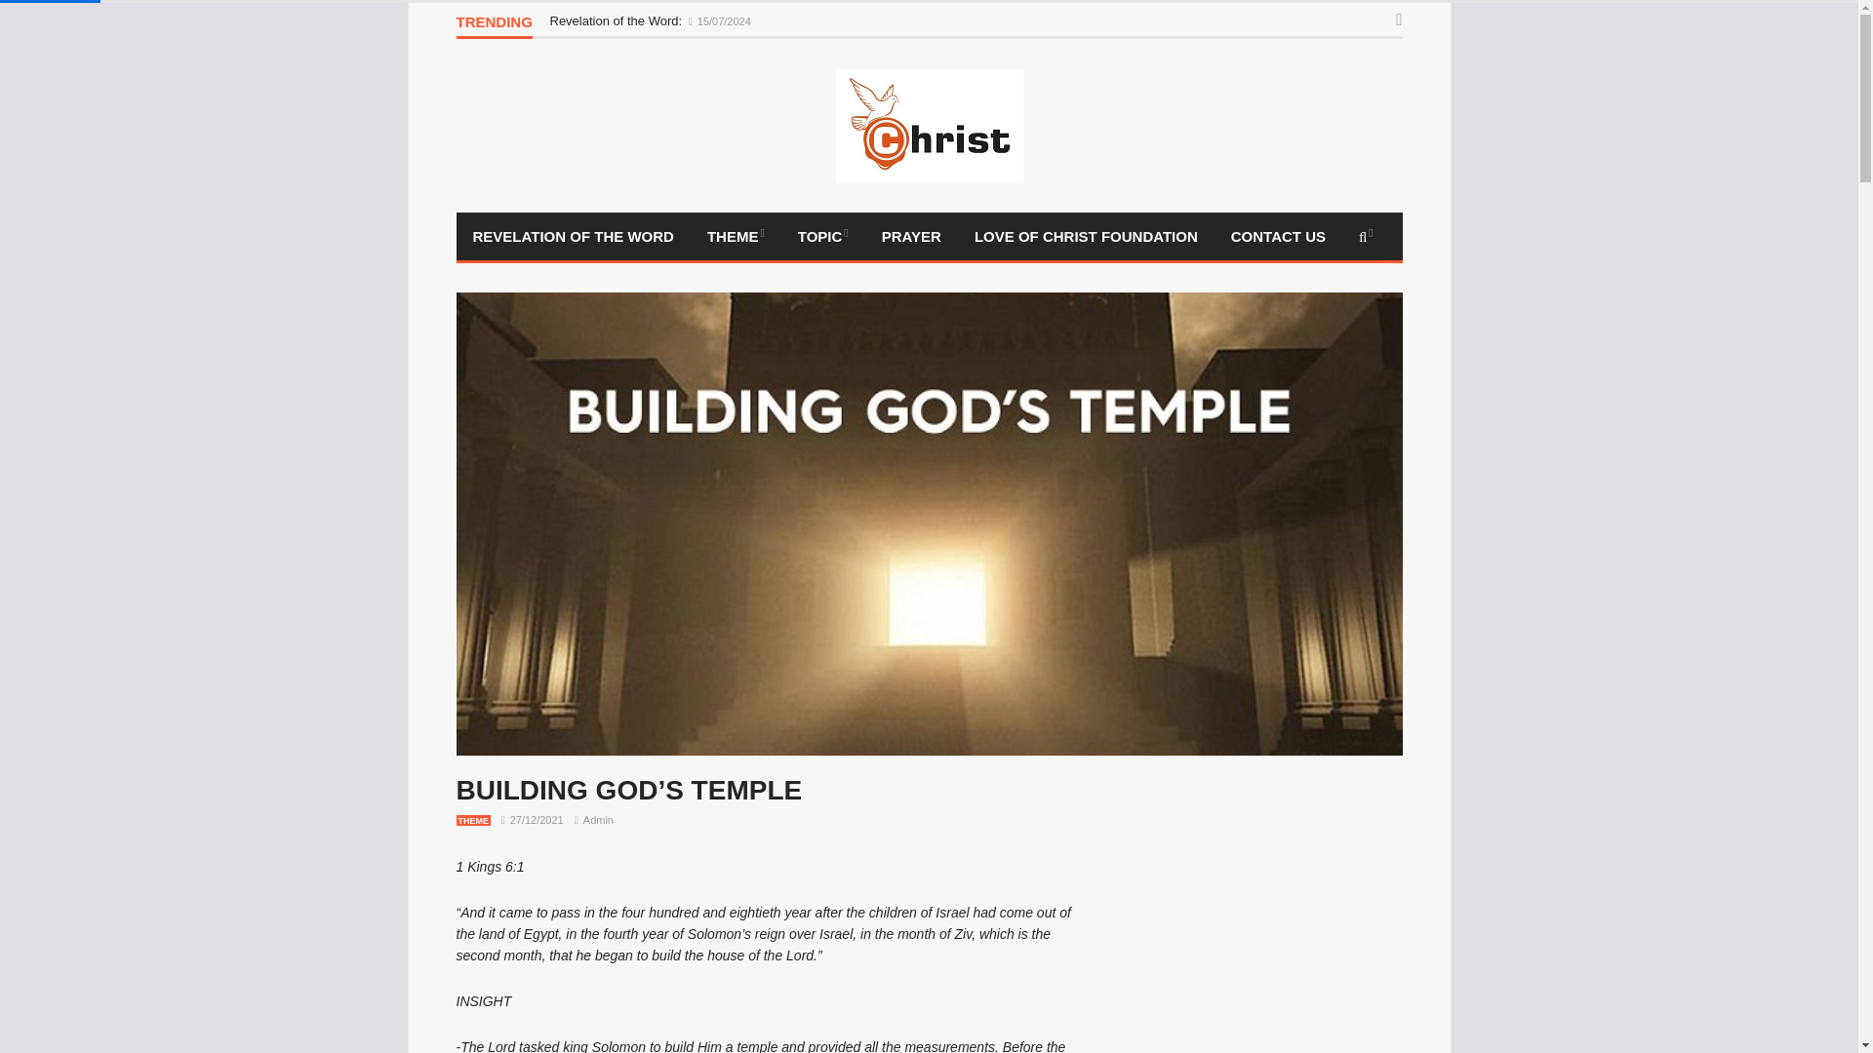 Image resolution: width=1873 pixels, height=1053 pixels. Describe the element at coordinates (911, 236) in the screenshot. I see `PRAYER` at that location.